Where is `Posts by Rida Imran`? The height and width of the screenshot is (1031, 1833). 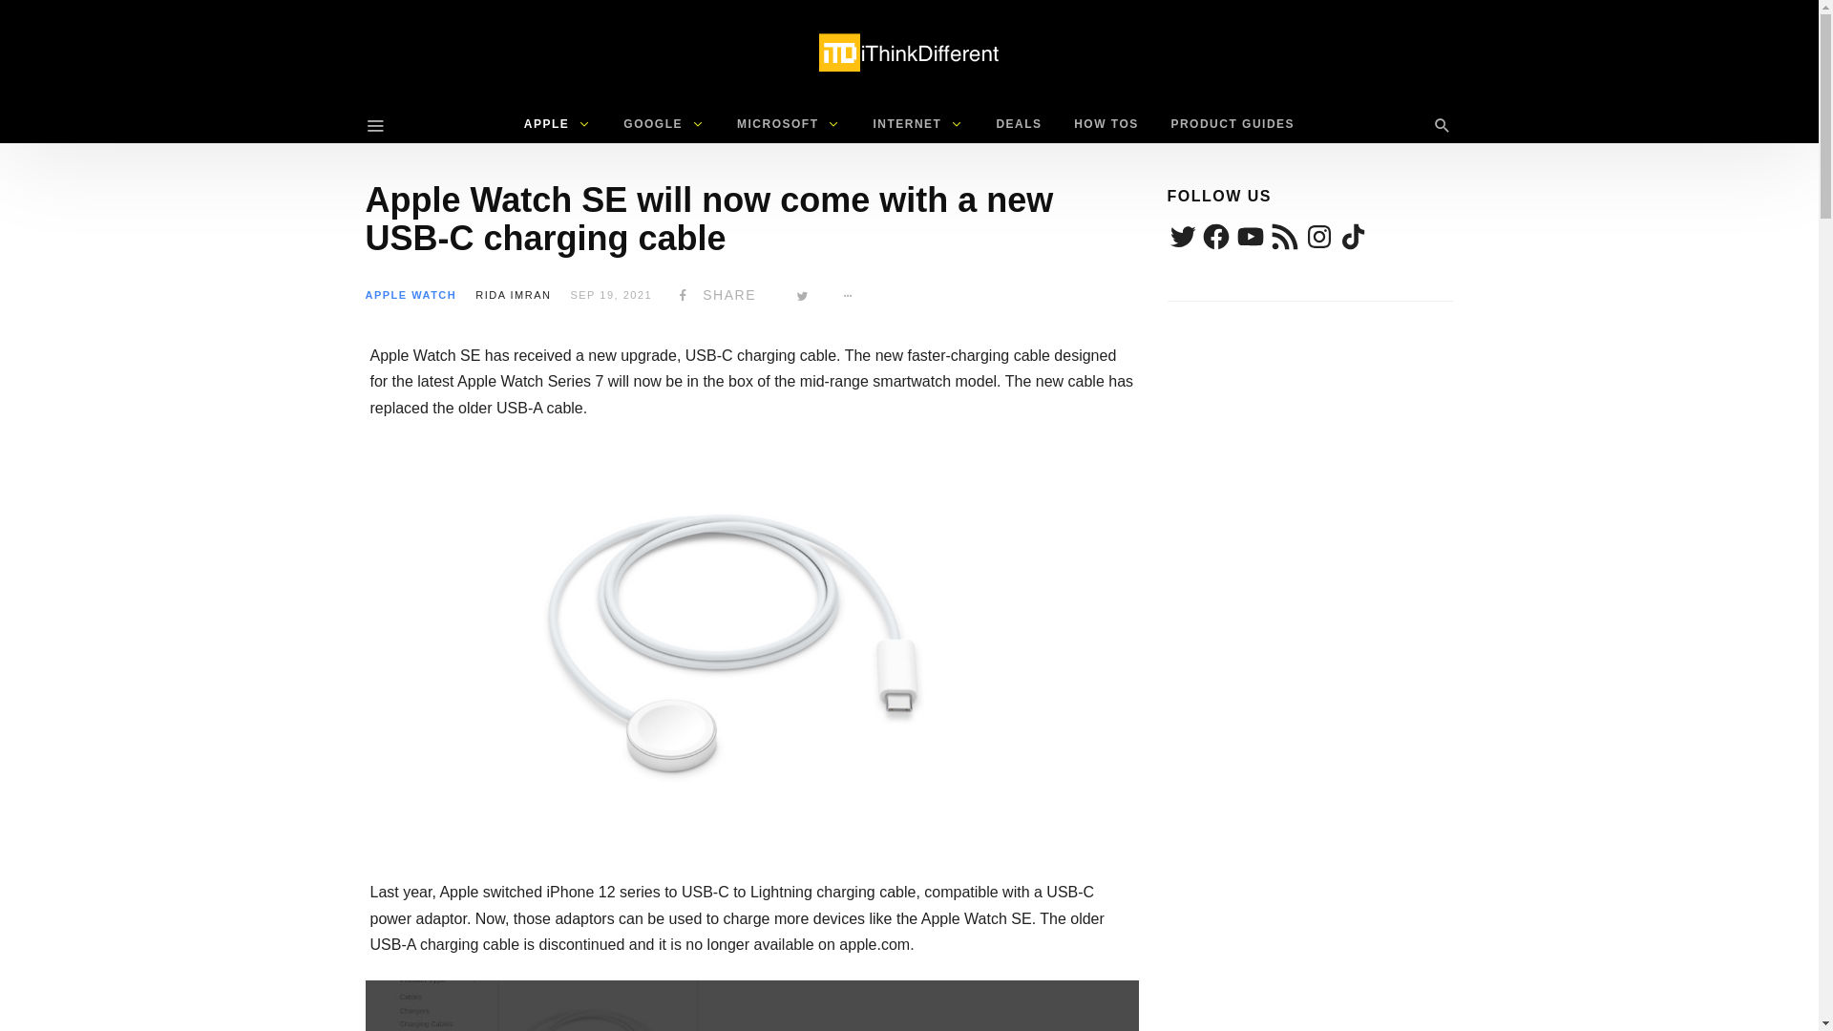
Posts by Rida Imran is located at coordinates (513, 295).